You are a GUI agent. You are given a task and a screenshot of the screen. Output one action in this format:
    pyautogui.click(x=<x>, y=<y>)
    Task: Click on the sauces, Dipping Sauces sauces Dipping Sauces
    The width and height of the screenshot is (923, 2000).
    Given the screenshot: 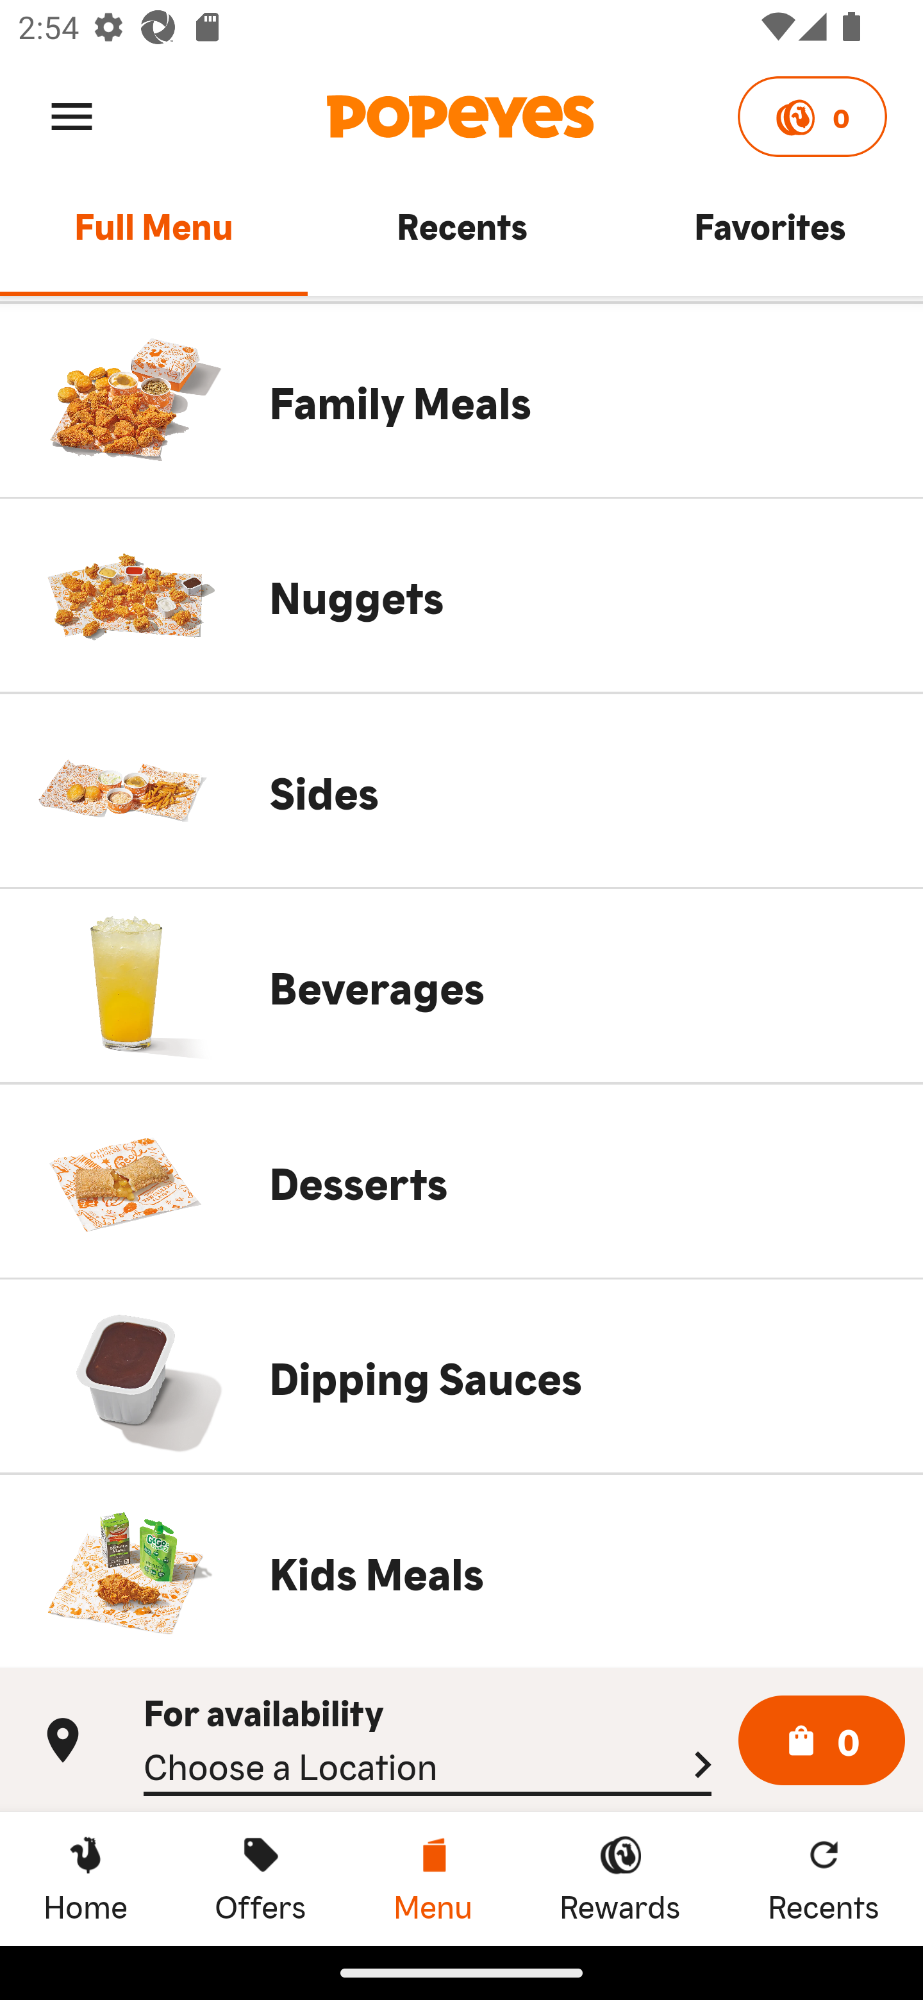 What is the action you would take?
    pyautogui.click(x=462, y=1376)
    